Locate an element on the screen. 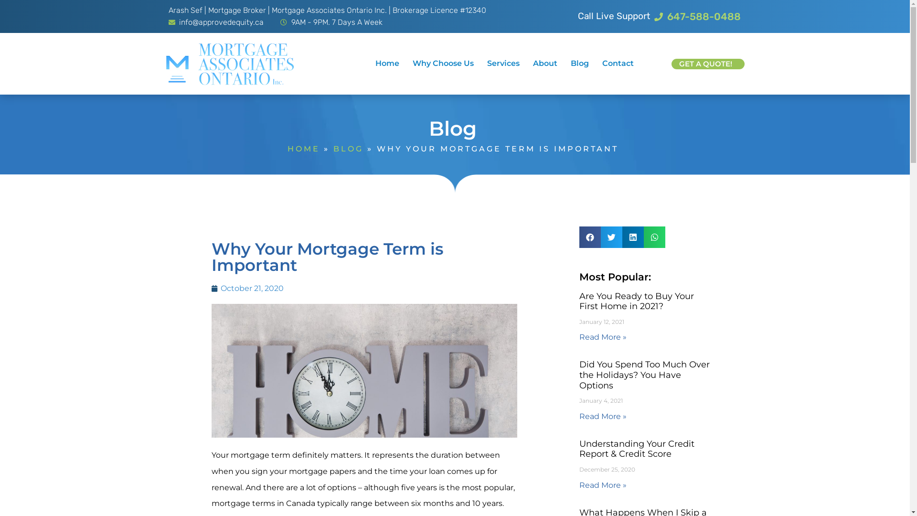  BLOG is located at coordinates (349, 149).